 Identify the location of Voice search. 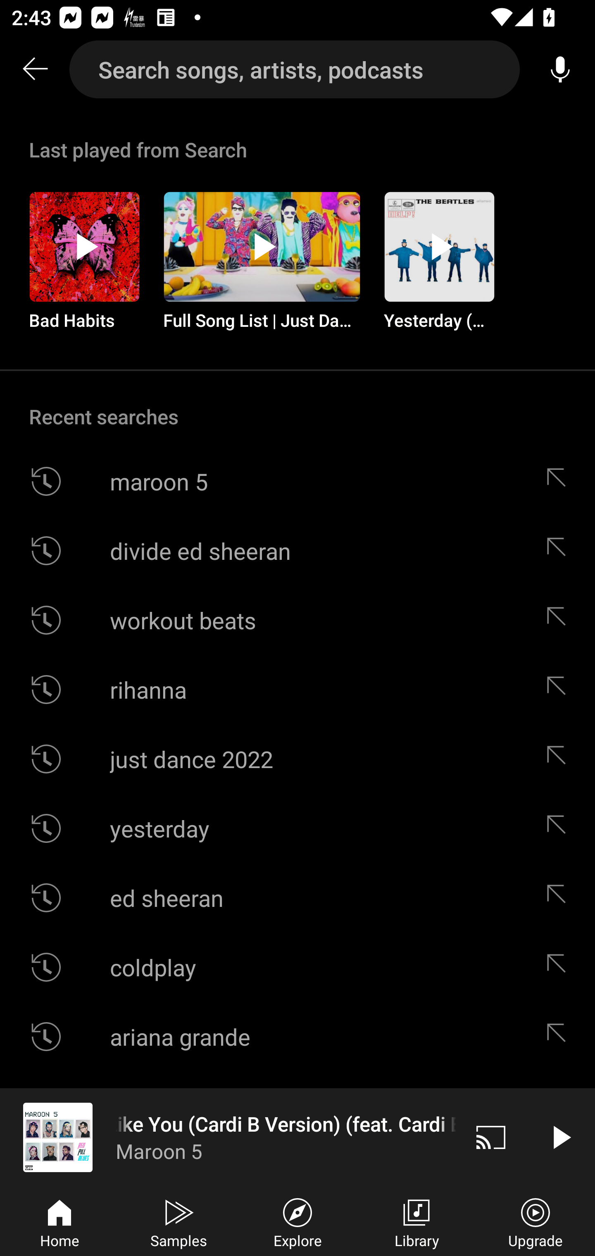
(560, 69).